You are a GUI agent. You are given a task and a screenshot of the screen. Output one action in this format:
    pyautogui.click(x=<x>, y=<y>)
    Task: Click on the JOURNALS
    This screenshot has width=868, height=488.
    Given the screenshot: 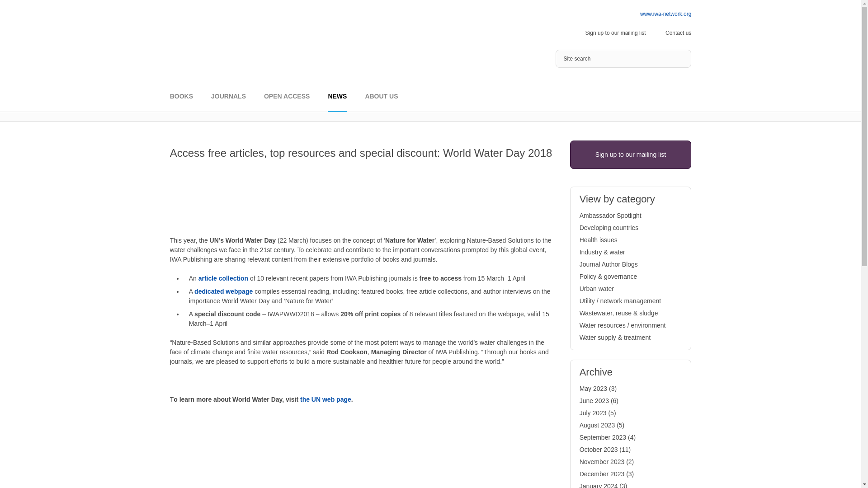 What is the action you would take?
    pyautogui.click(x=228, y=102)
    